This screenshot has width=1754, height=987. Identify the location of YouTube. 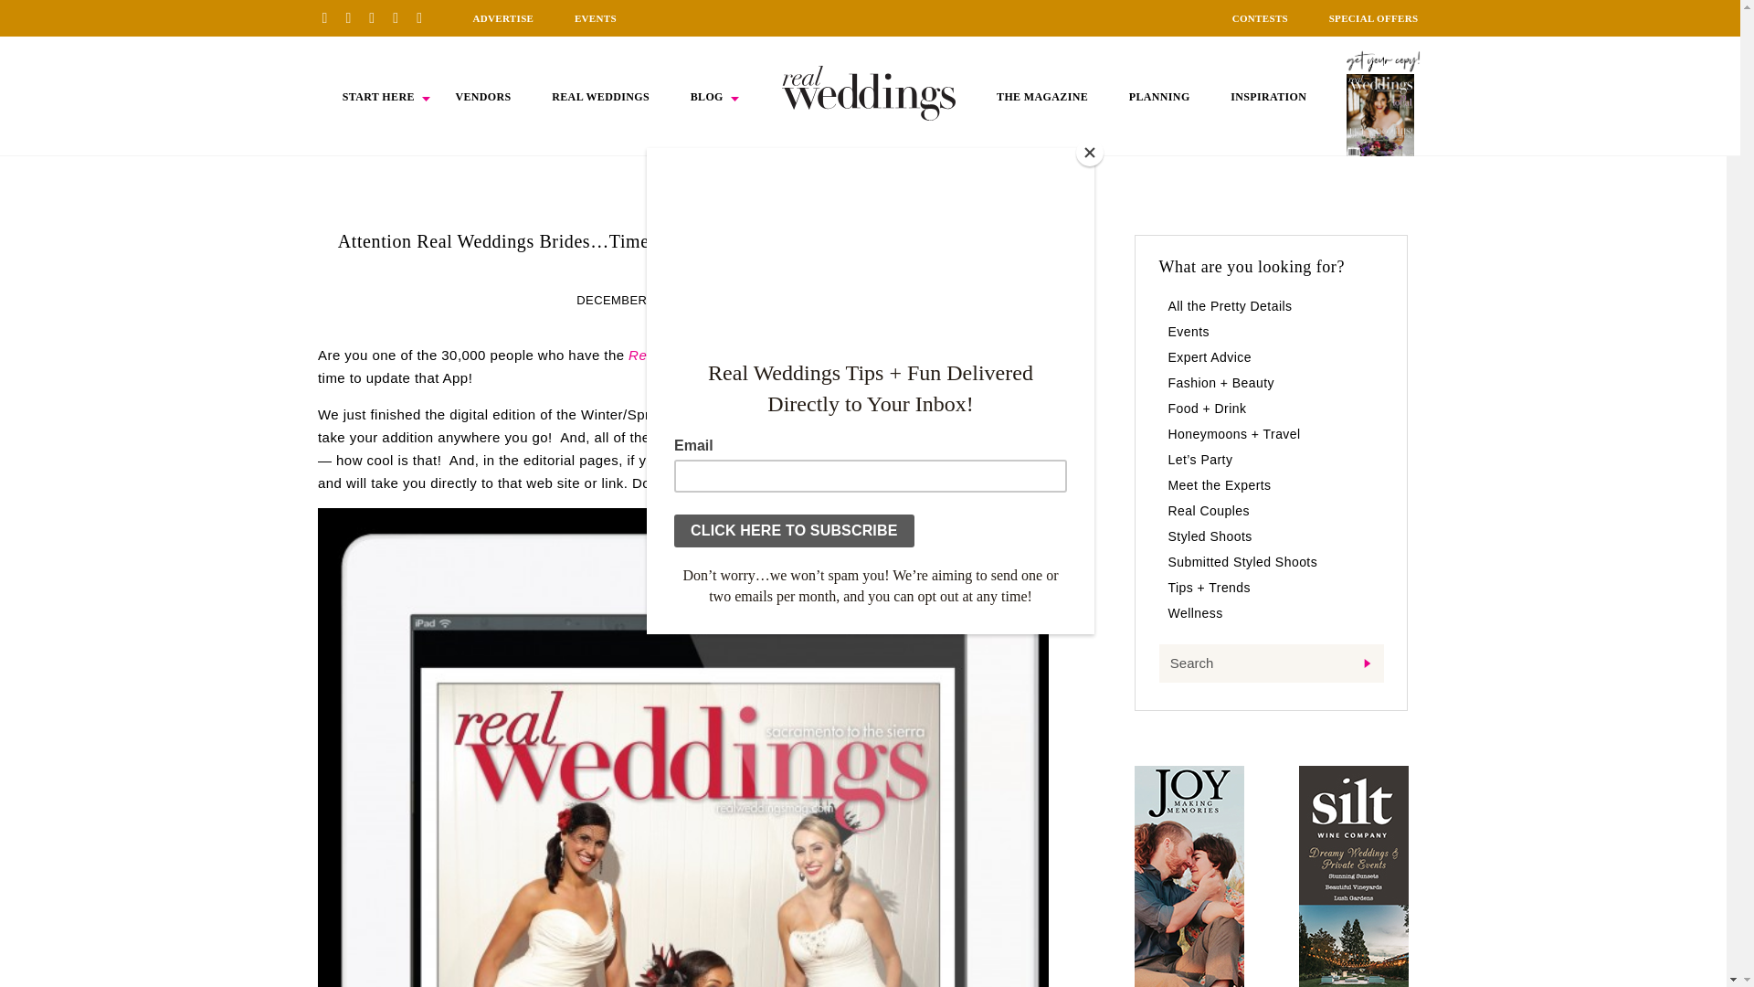
(426, 17).